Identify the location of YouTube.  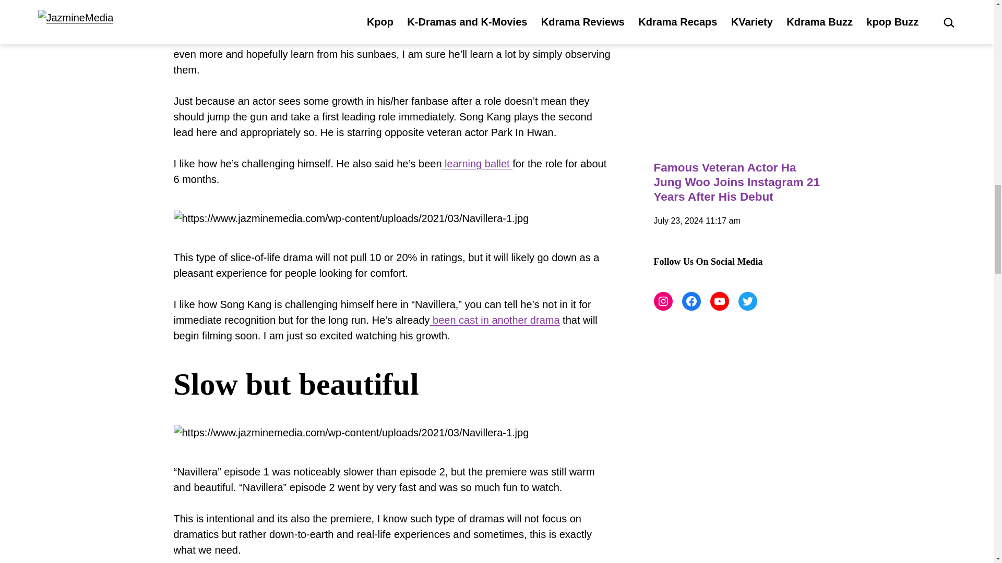
(719, 301).